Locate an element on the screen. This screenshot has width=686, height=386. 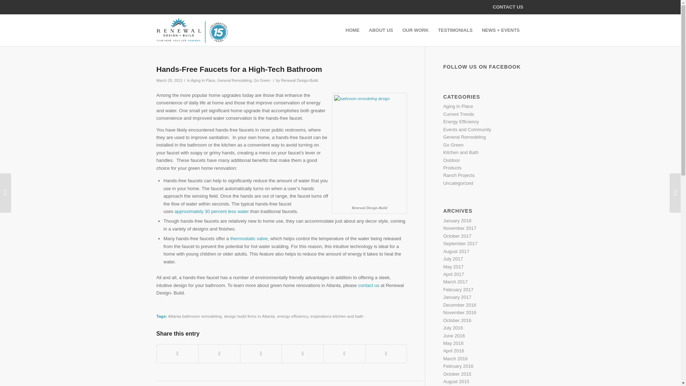
Posts by Renewal Design-Build is located at coordinates (299, 80).